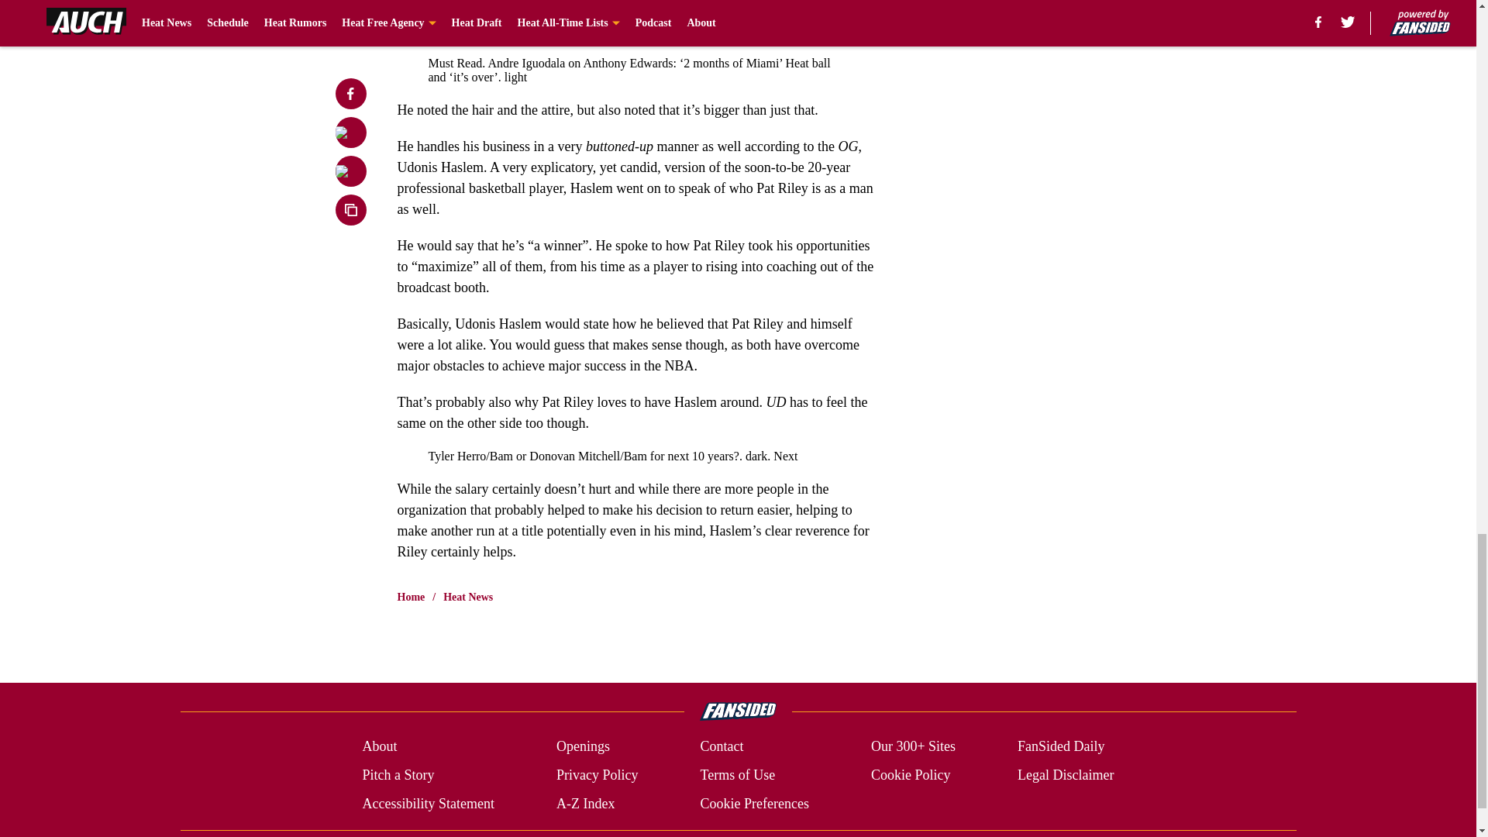 The height and width of the screenshot is (837, 1488). Describe the element at coordinates (583, 747) in the screenshot. I see `Openings` at that location.